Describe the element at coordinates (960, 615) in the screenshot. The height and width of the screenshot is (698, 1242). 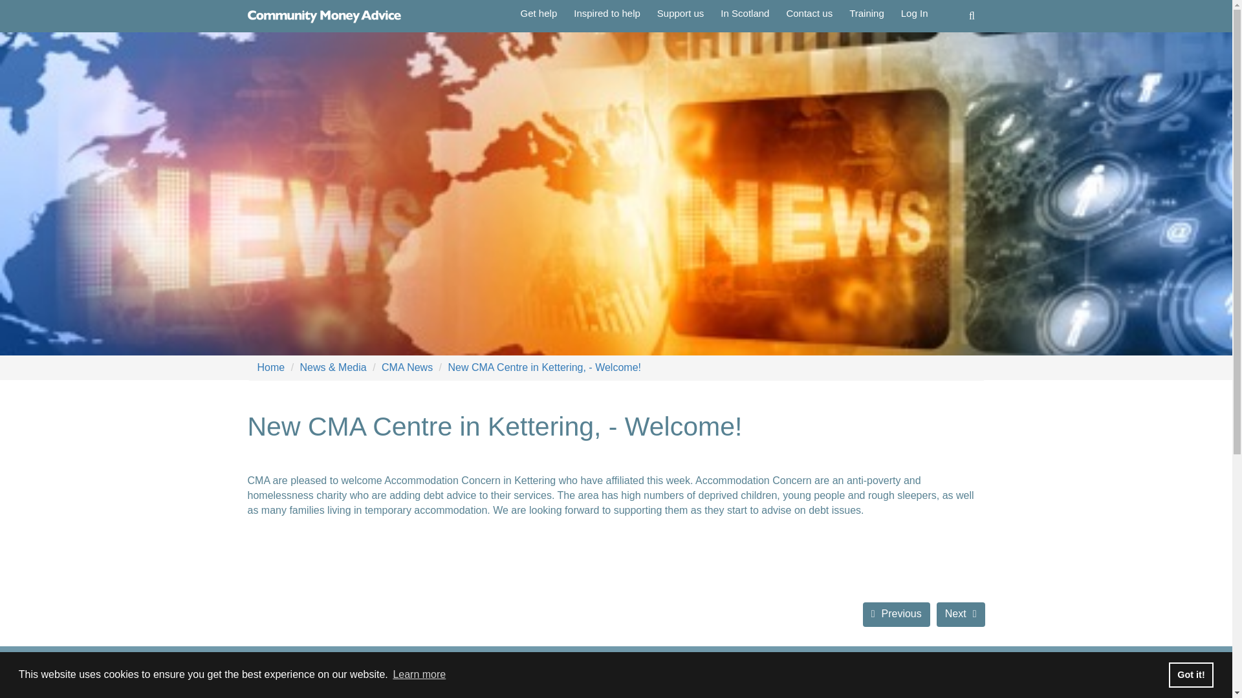
I see `Next` at that location.